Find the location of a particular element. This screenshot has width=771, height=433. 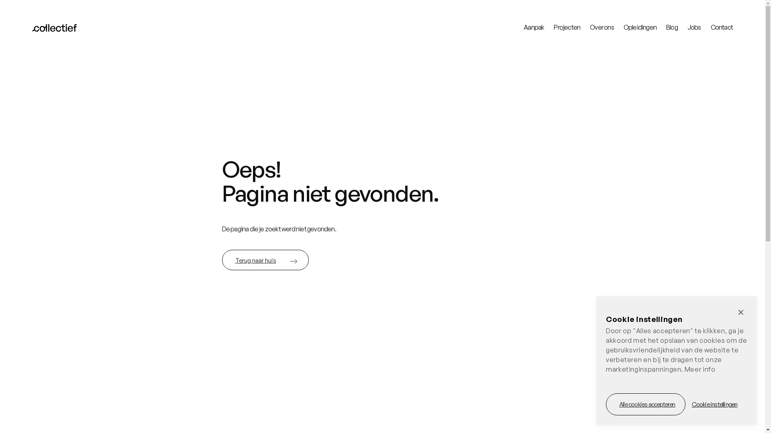

Blog
Blog is located at coordinates (672, 27).